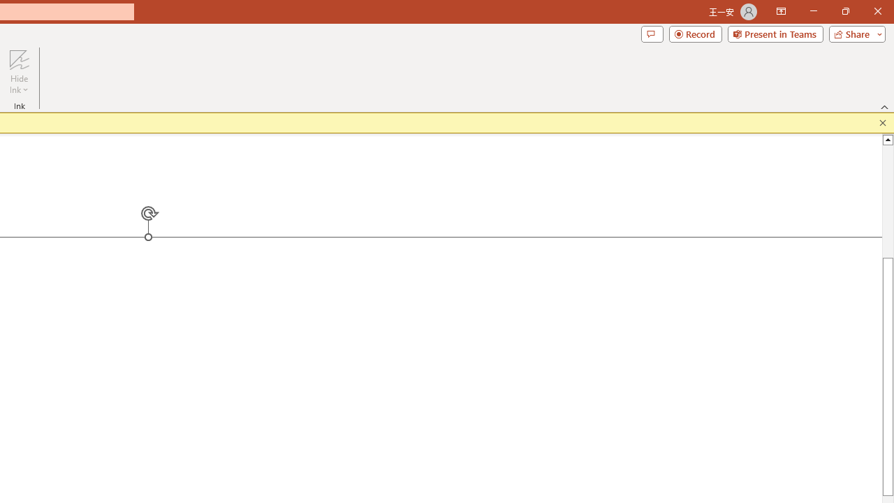  What do you see at coordinates (883, 123) in the screenshot?
I see `Close this message` at bounding box center [883, 123].